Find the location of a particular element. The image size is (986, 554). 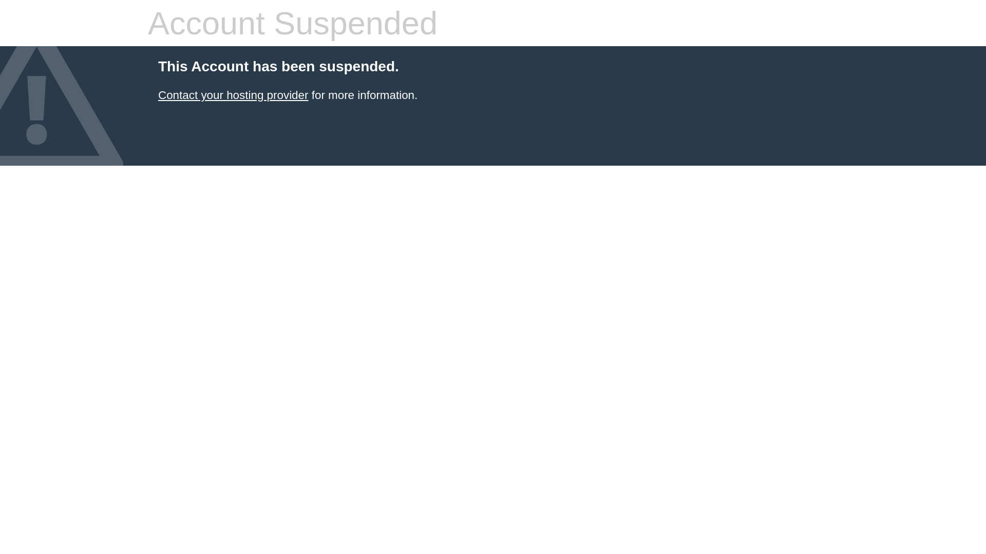

Contact your hosting provider is located at coordinates (233, 95).